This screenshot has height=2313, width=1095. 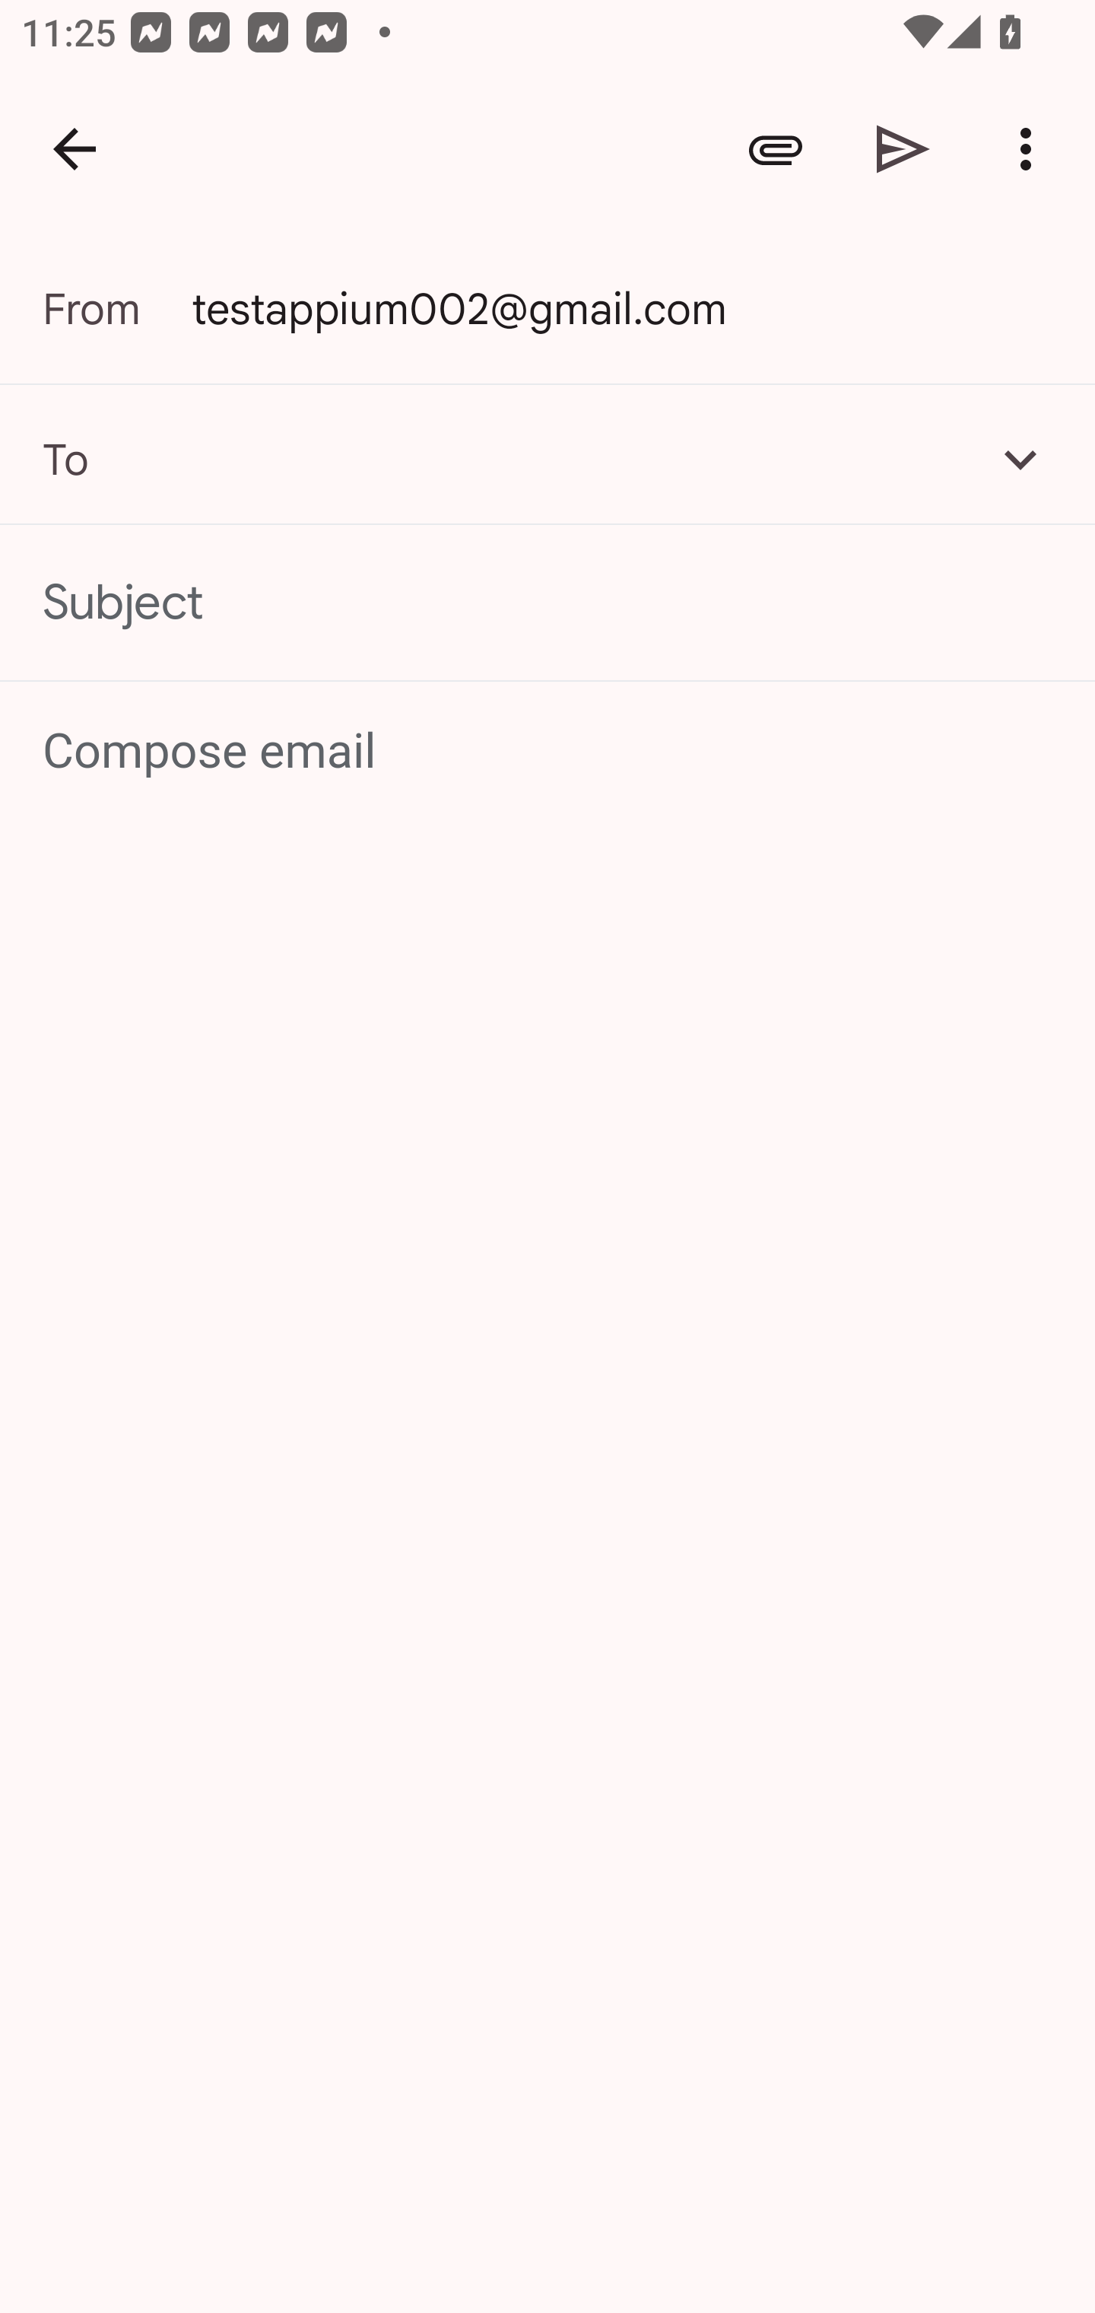 I want to click on Add Cc/Bcc, so click(x=1020, y=459).